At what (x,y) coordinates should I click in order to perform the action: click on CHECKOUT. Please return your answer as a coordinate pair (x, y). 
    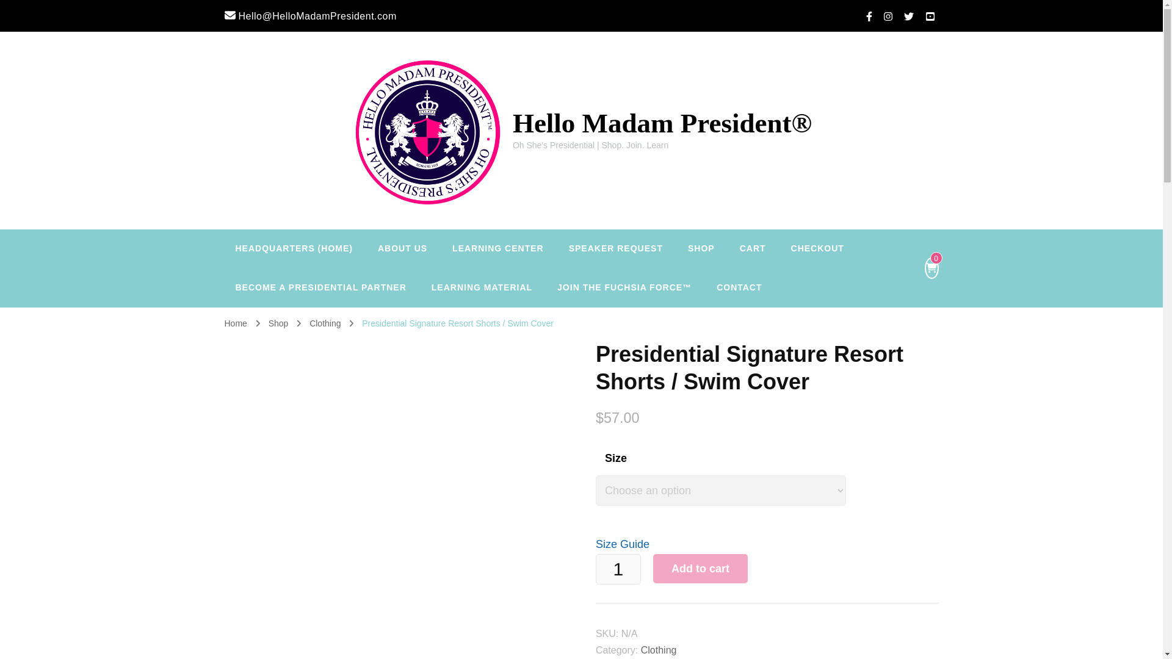
    Looking at the image, I should click on (818, 248).